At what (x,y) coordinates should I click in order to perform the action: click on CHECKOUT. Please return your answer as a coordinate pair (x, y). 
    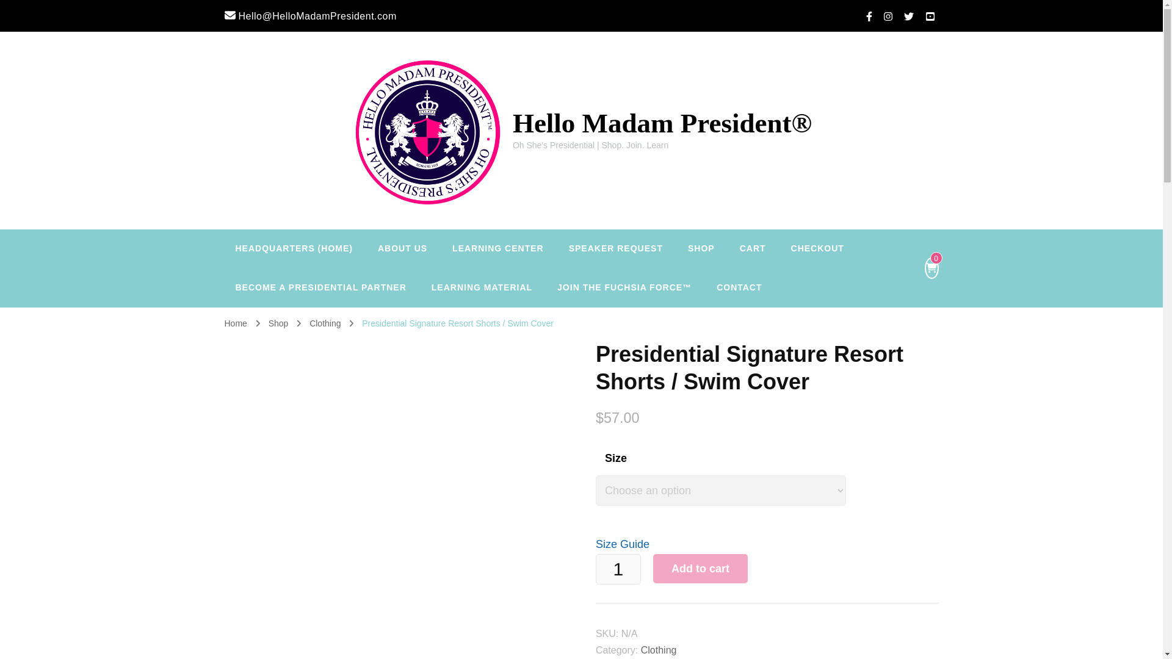
    Looking at the image, I should click on (818, 248).